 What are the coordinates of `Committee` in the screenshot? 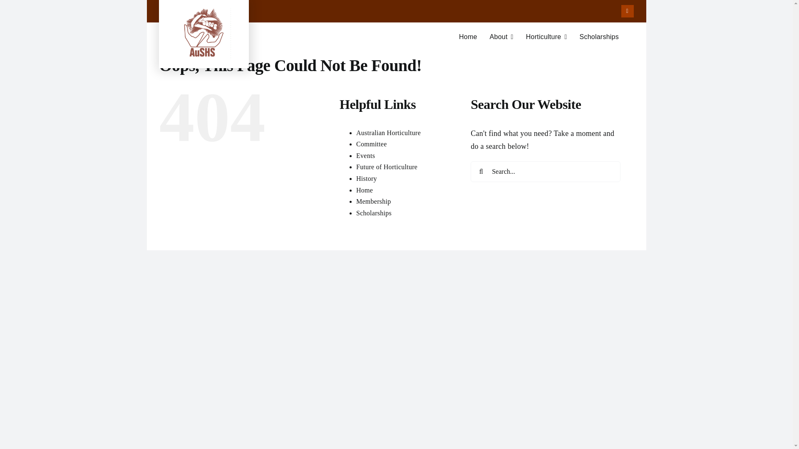 It's located at (389, 133).